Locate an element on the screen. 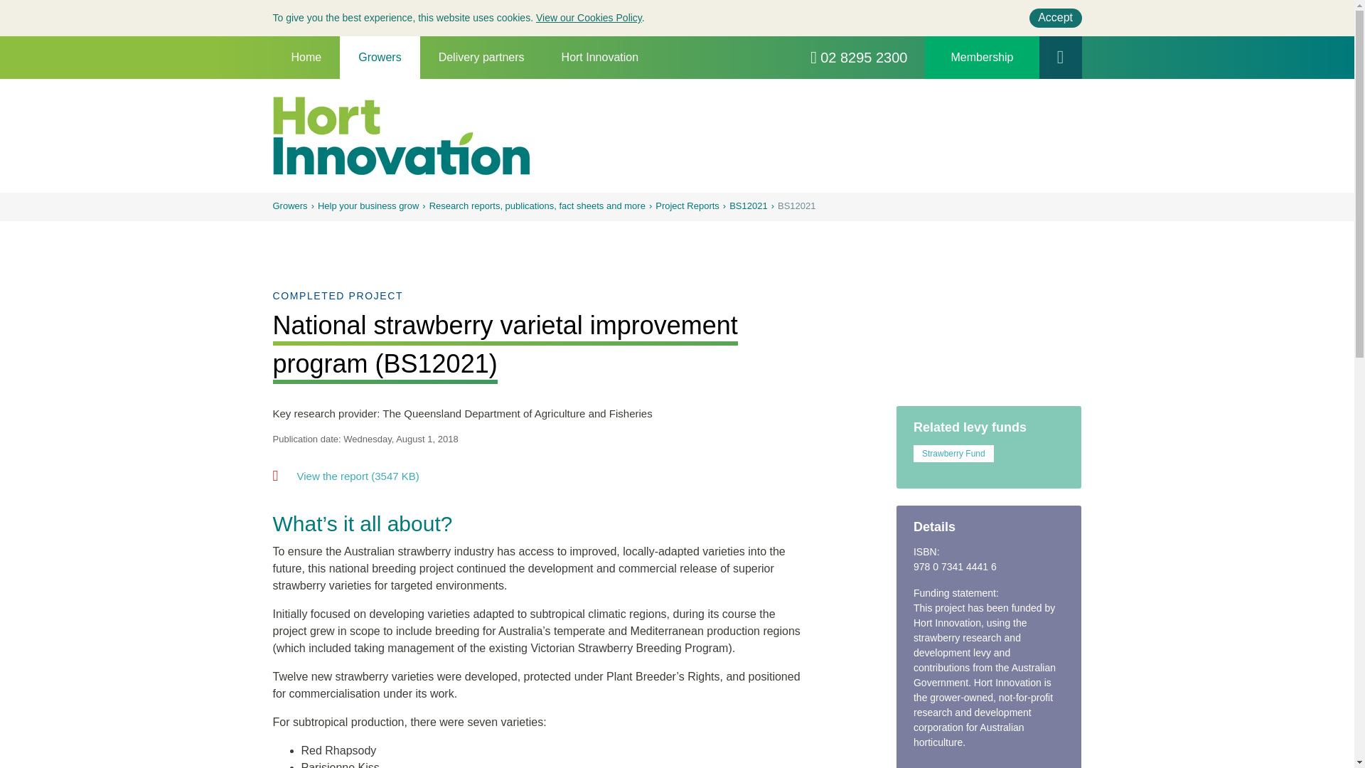  Growers is located at coordinates (380, 57).